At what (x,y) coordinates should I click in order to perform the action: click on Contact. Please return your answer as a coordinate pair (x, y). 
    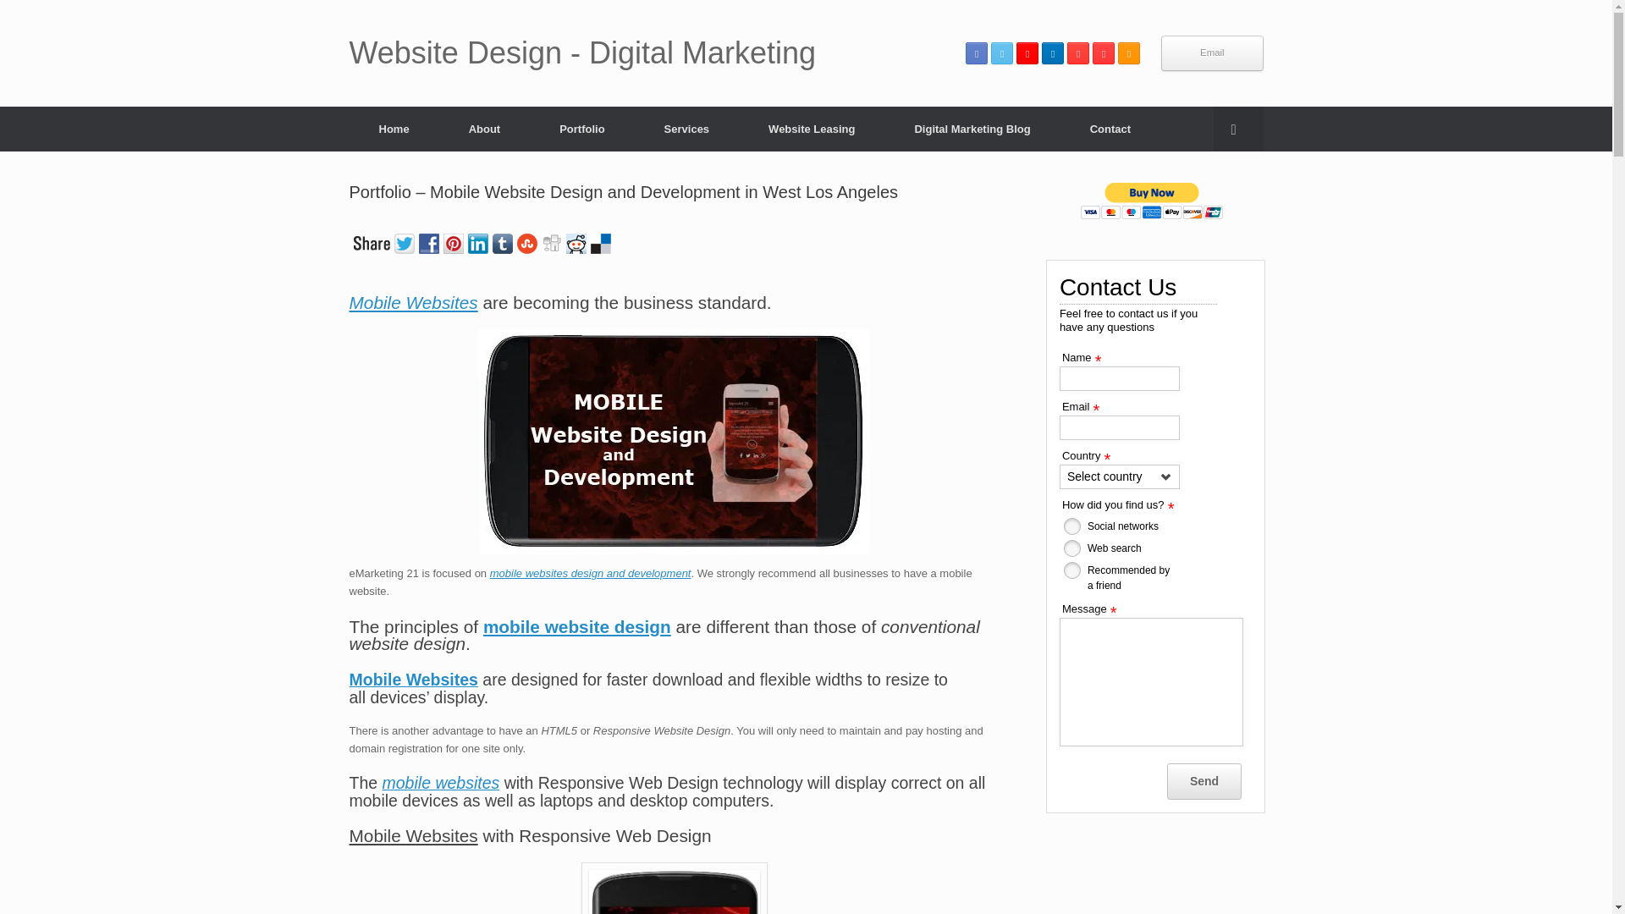
    Looking at the image, I should click on (1110, 129).